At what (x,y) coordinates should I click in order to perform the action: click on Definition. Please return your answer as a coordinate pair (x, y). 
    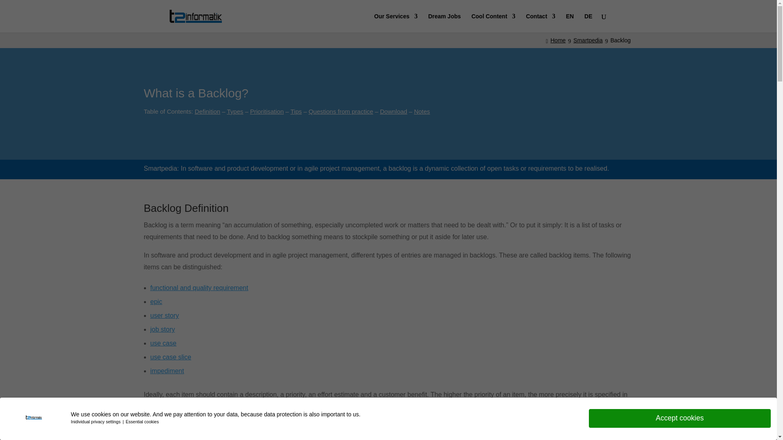
    Looking at the image, I should click on (208, 111).